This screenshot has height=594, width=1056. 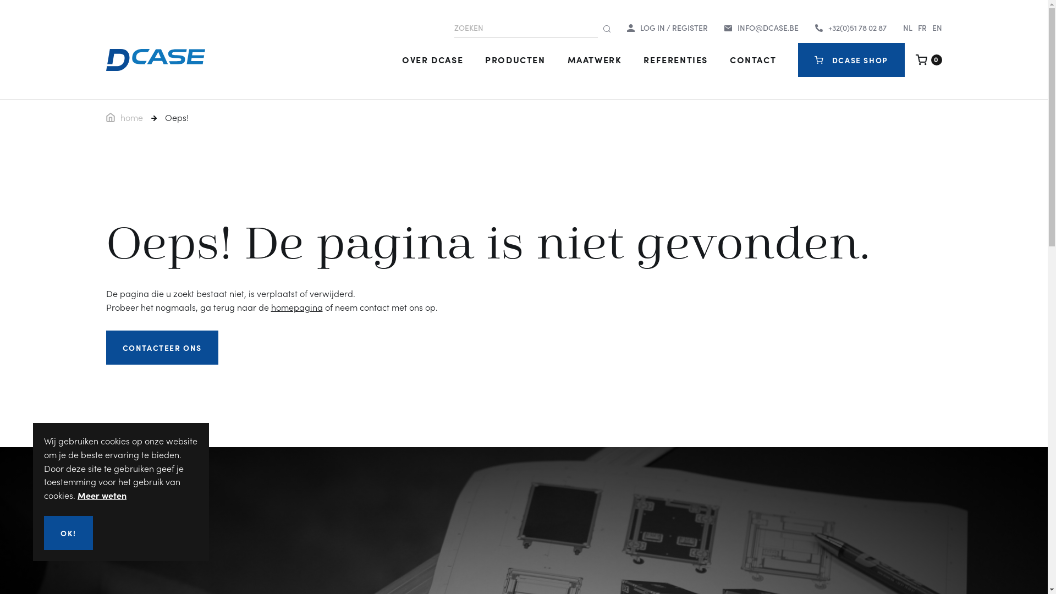 I want to click on INFO@DCASE.BE, so click(x=761, y=28).